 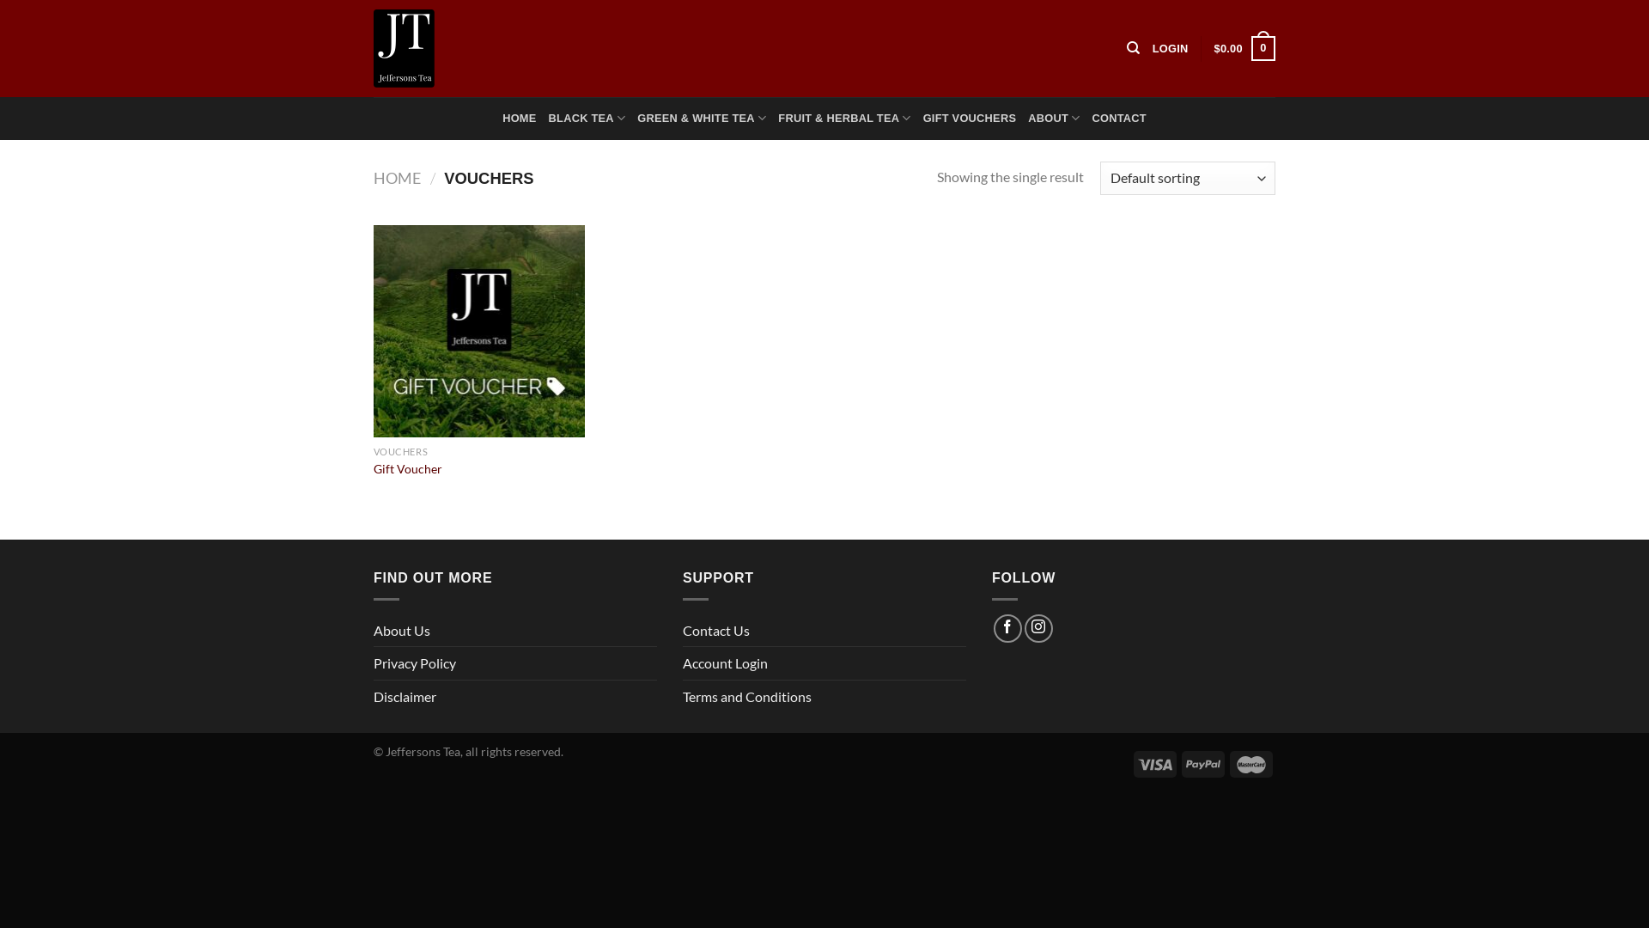 I want to click on HOME, so click(x=519, y=119).